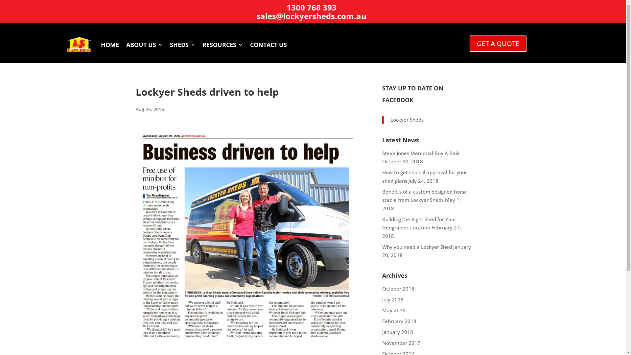 The height and width of the screenshot is (355, 631). What do you see at coordinates (498, 44) in the screenshot?
I see `GET A QUOTE` at bounding box center [498, 44].